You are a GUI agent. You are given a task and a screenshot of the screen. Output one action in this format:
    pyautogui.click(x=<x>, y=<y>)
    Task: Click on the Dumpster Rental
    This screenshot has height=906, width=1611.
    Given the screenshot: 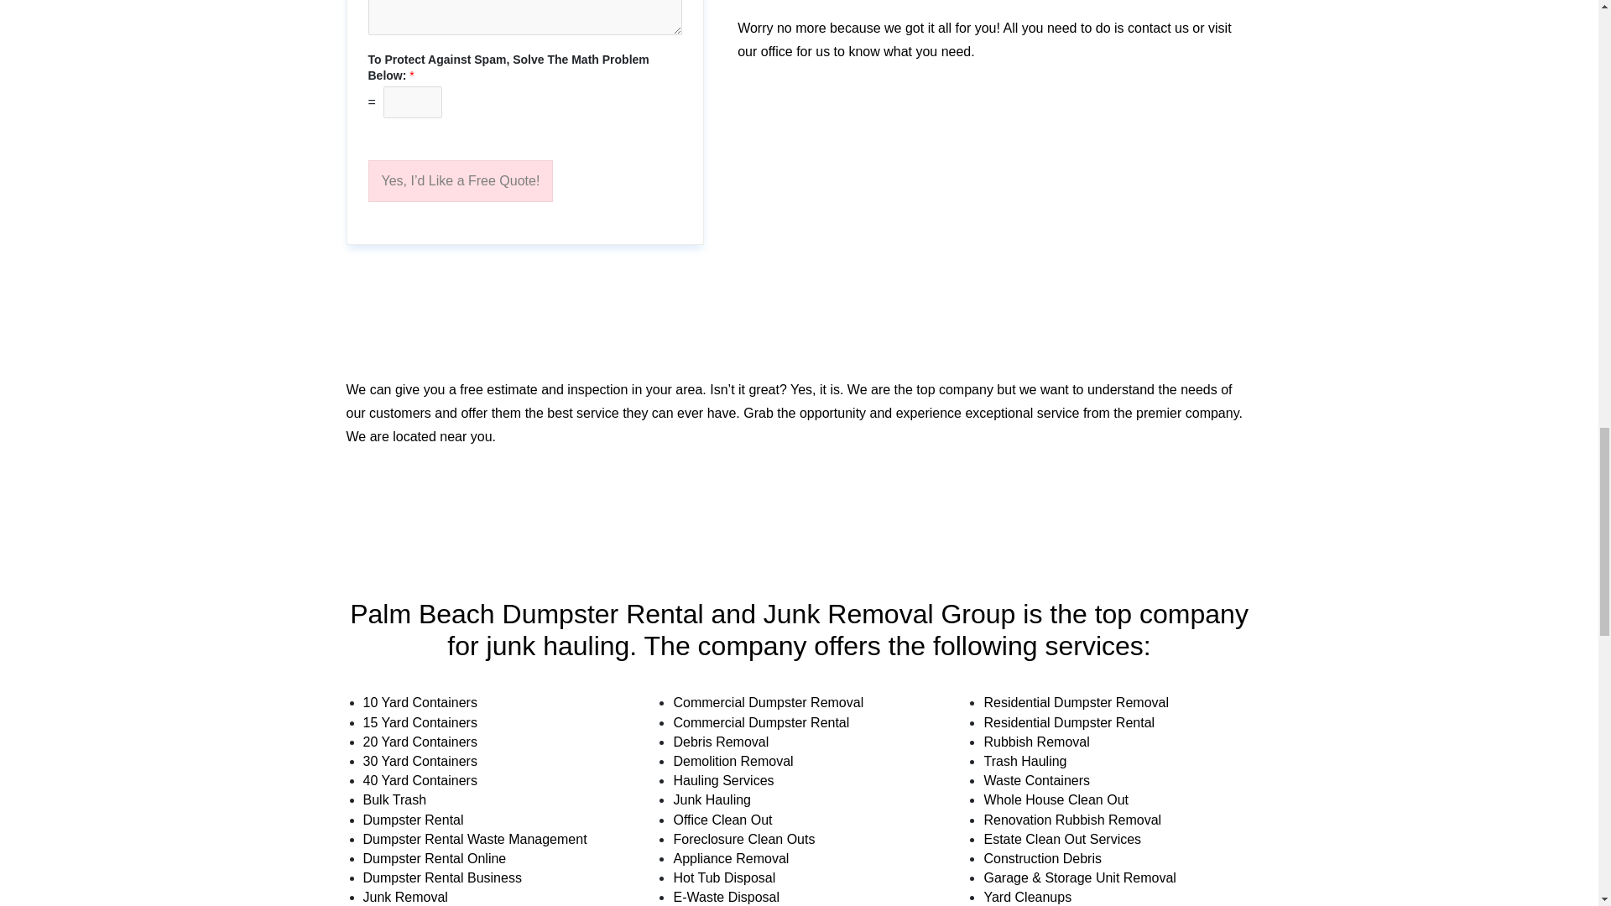 What is the action you would take?
    pyautogui.click(x=413, y=819)
    